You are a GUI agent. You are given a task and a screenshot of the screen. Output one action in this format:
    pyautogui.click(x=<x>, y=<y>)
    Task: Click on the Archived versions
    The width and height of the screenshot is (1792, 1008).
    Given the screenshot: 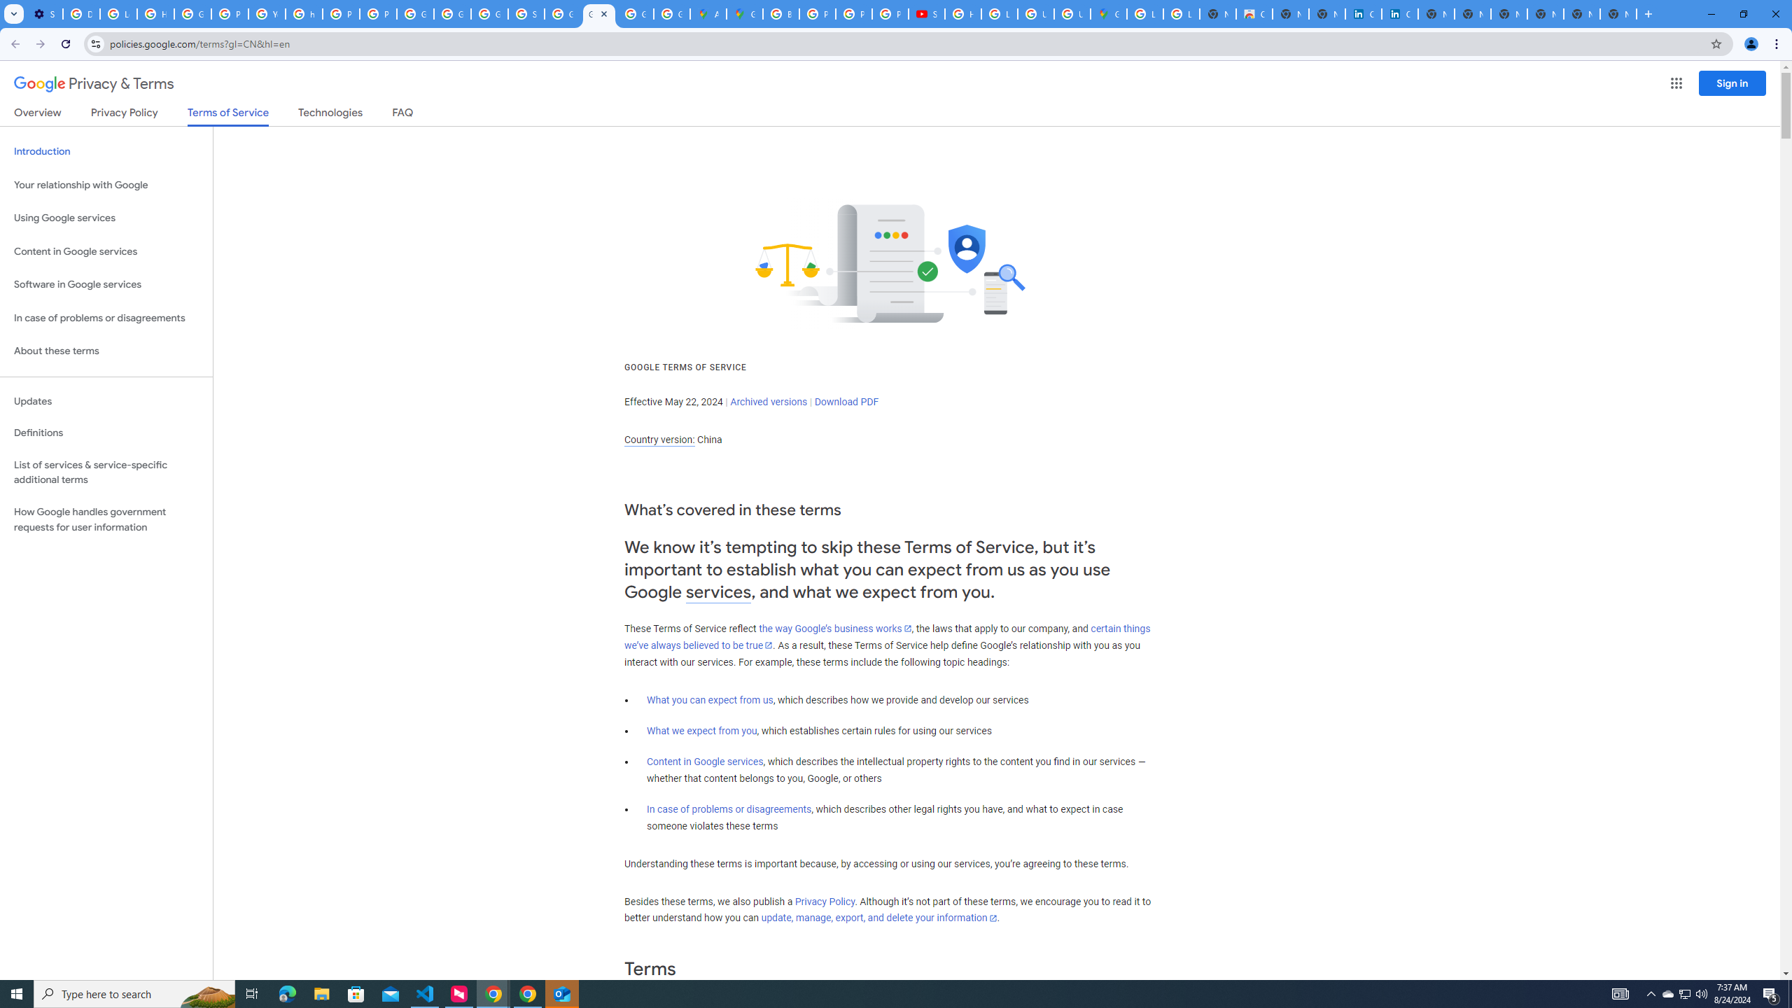 What is the action you would take?
    pyautogui.click(x=769, y=402)
    